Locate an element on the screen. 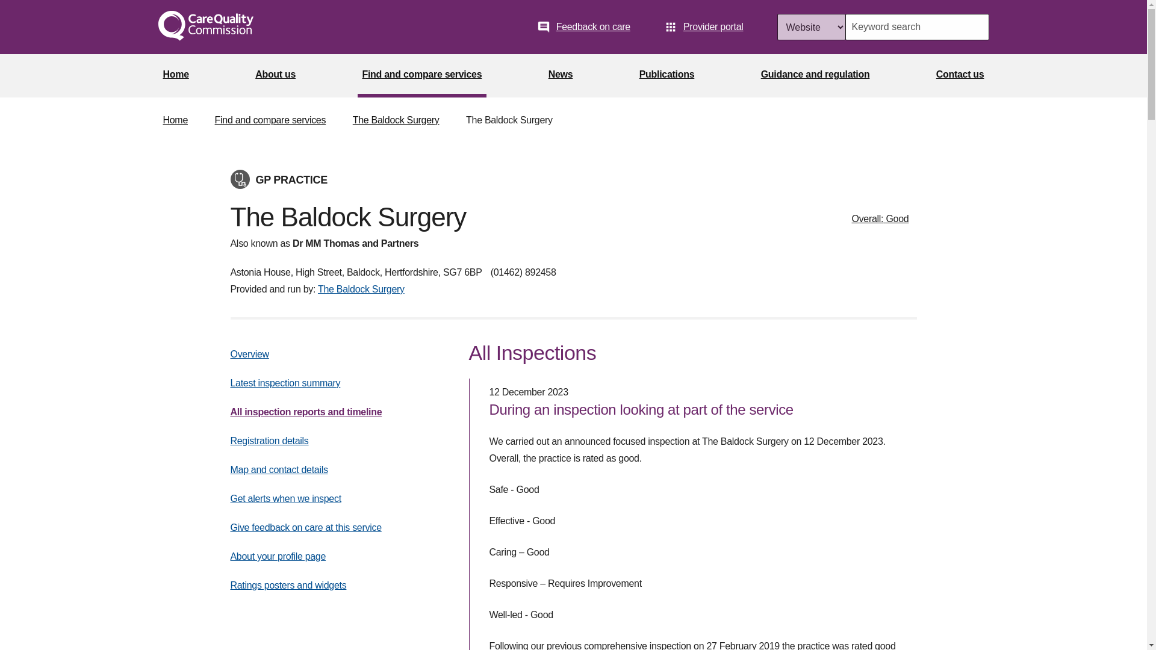  About your profile page is located at coordinates (278, 556).